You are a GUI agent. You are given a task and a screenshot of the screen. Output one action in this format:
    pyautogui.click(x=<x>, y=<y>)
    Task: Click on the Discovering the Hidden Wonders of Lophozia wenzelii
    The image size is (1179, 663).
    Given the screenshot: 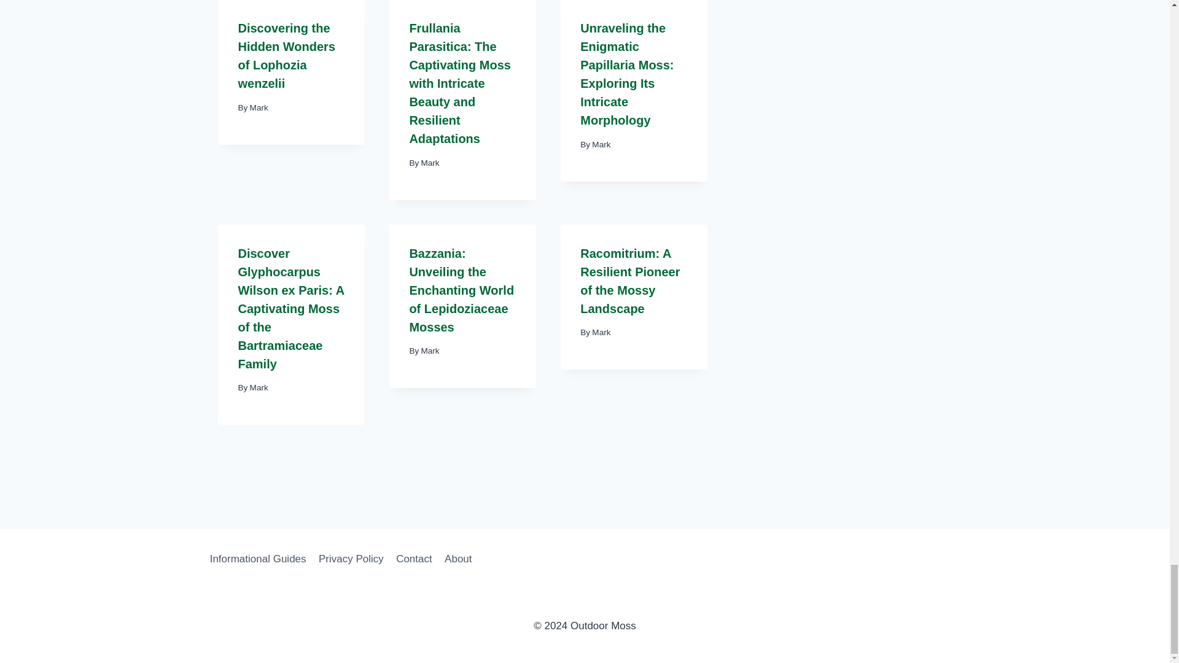 What is the action you would take?
    pyautogui.click(x=287, y=55)
    